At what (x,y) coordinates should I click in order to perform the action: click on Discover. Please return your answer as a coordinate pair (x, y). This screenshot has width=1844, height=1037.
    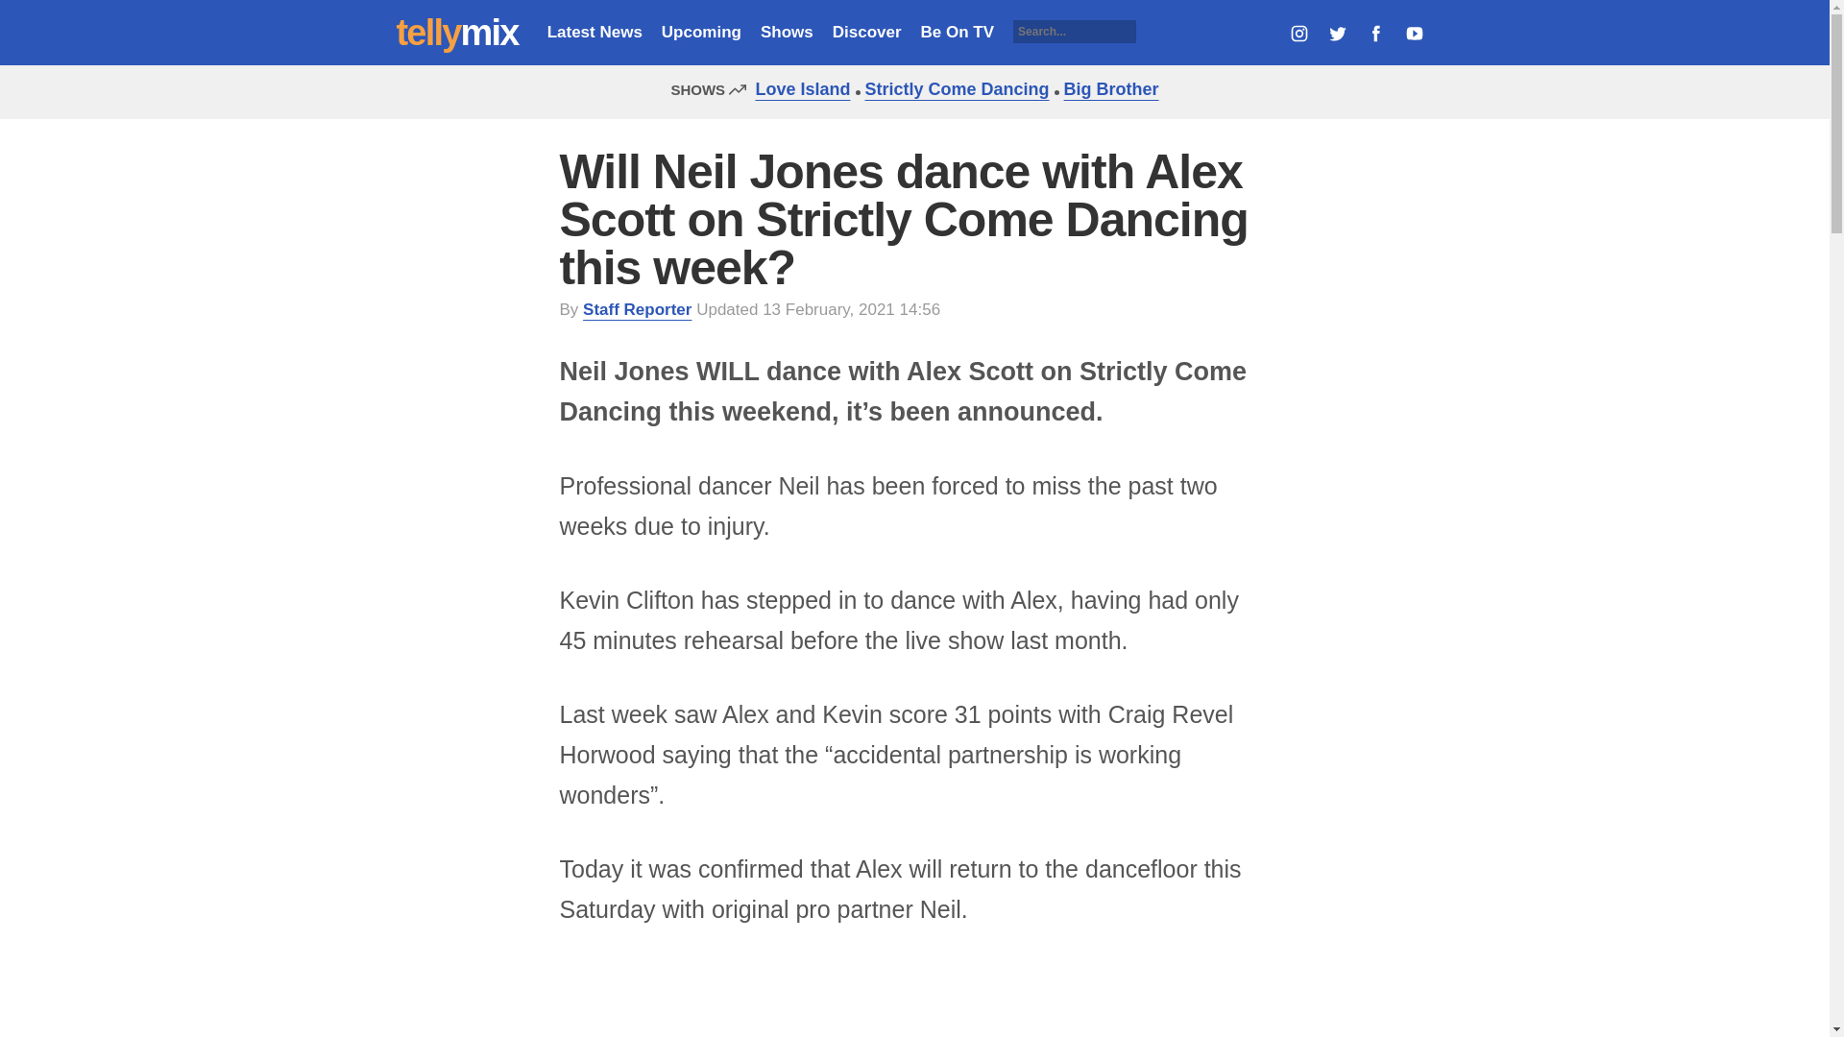
    Looking at the image, I should click on (866, 32).